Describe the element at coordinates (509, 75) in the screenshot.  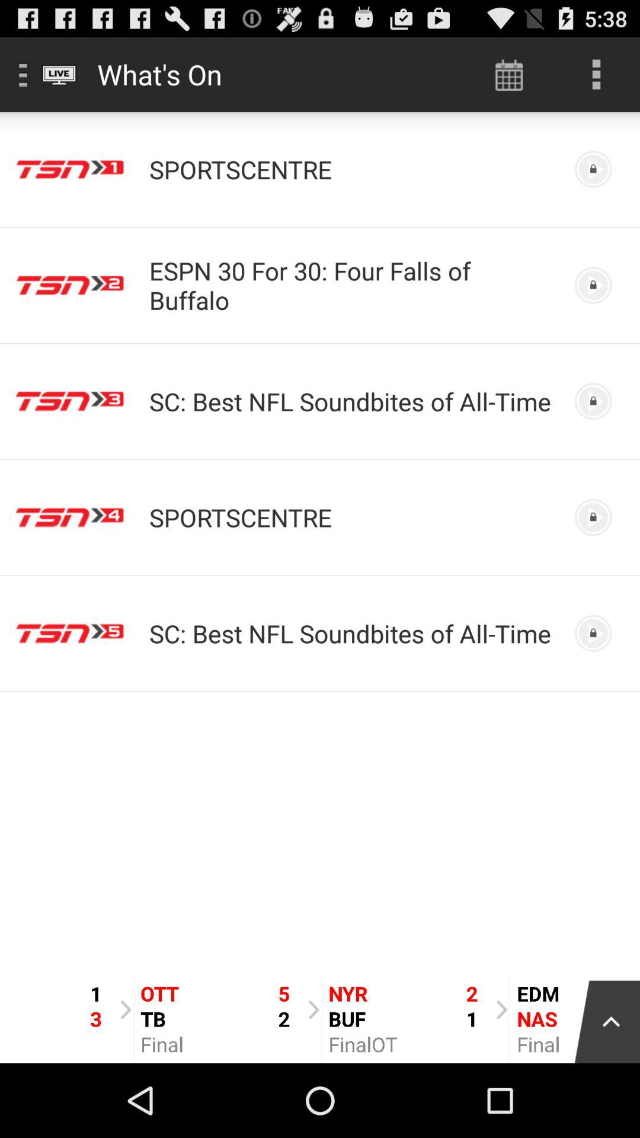
I see `select item next to what's on` at that location.